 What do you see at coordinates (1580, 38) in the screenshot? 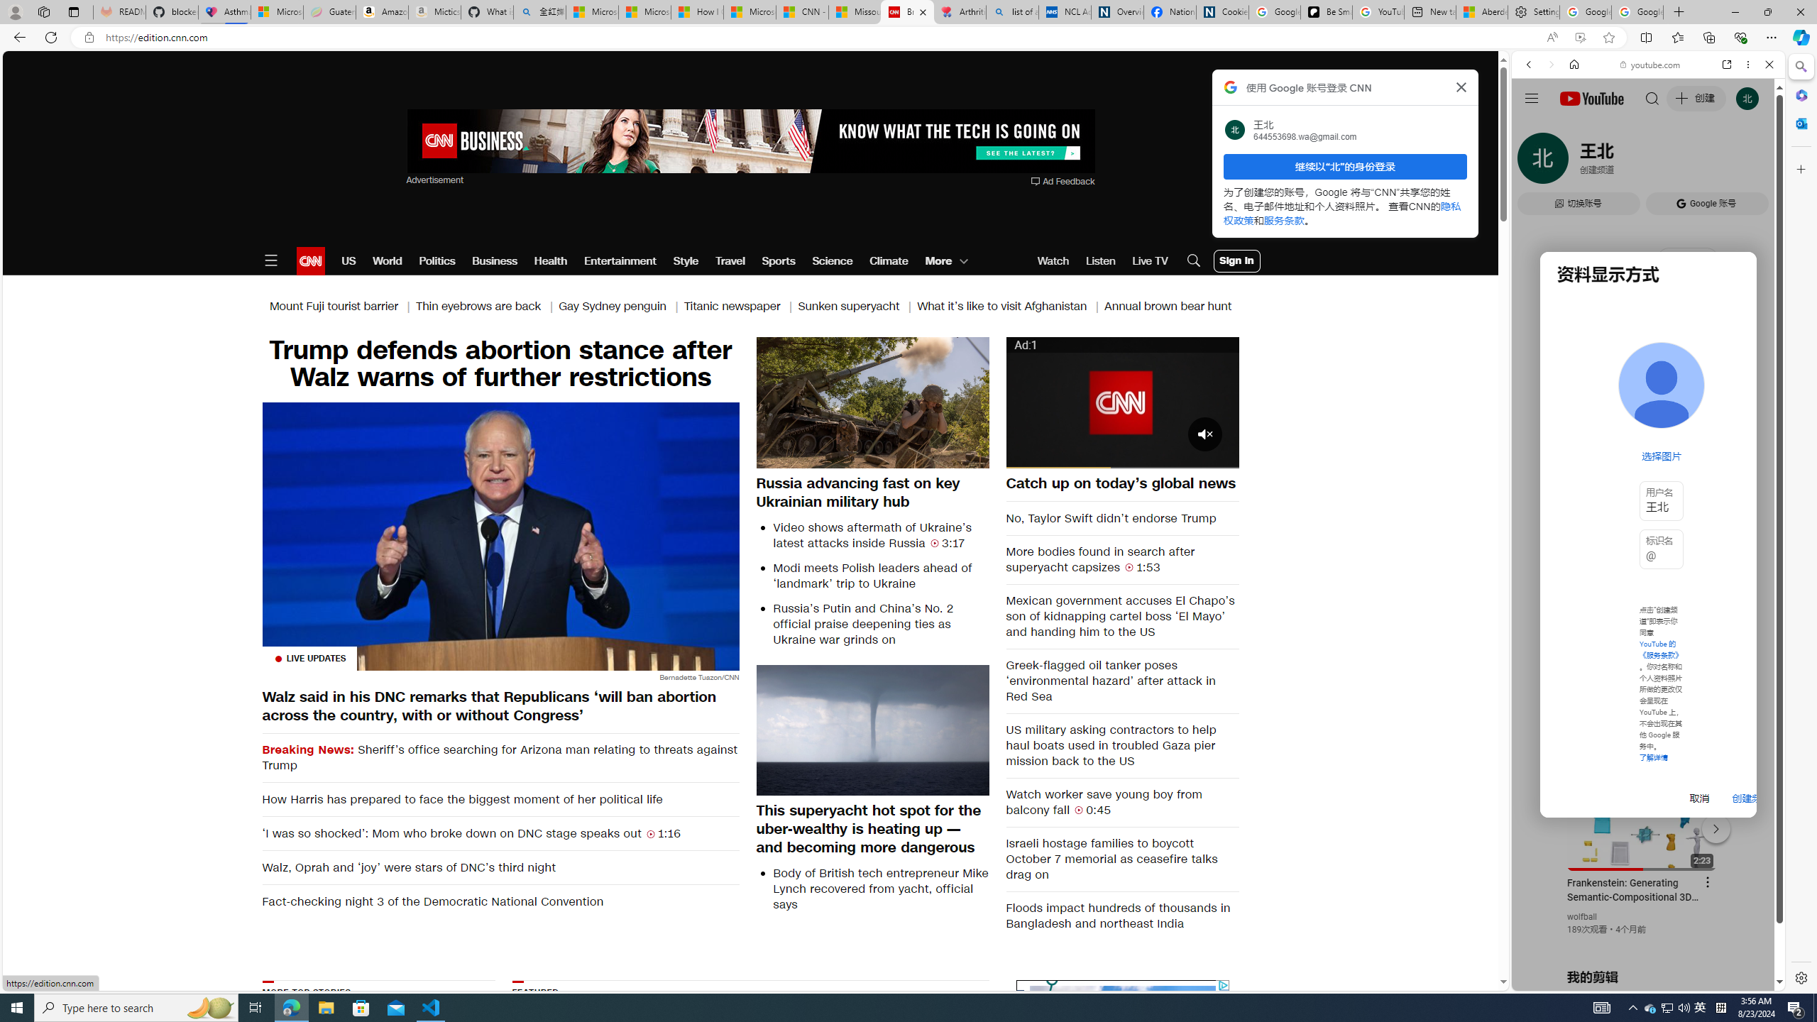
I see `Enhance video` at bounding box center [1580, 38].